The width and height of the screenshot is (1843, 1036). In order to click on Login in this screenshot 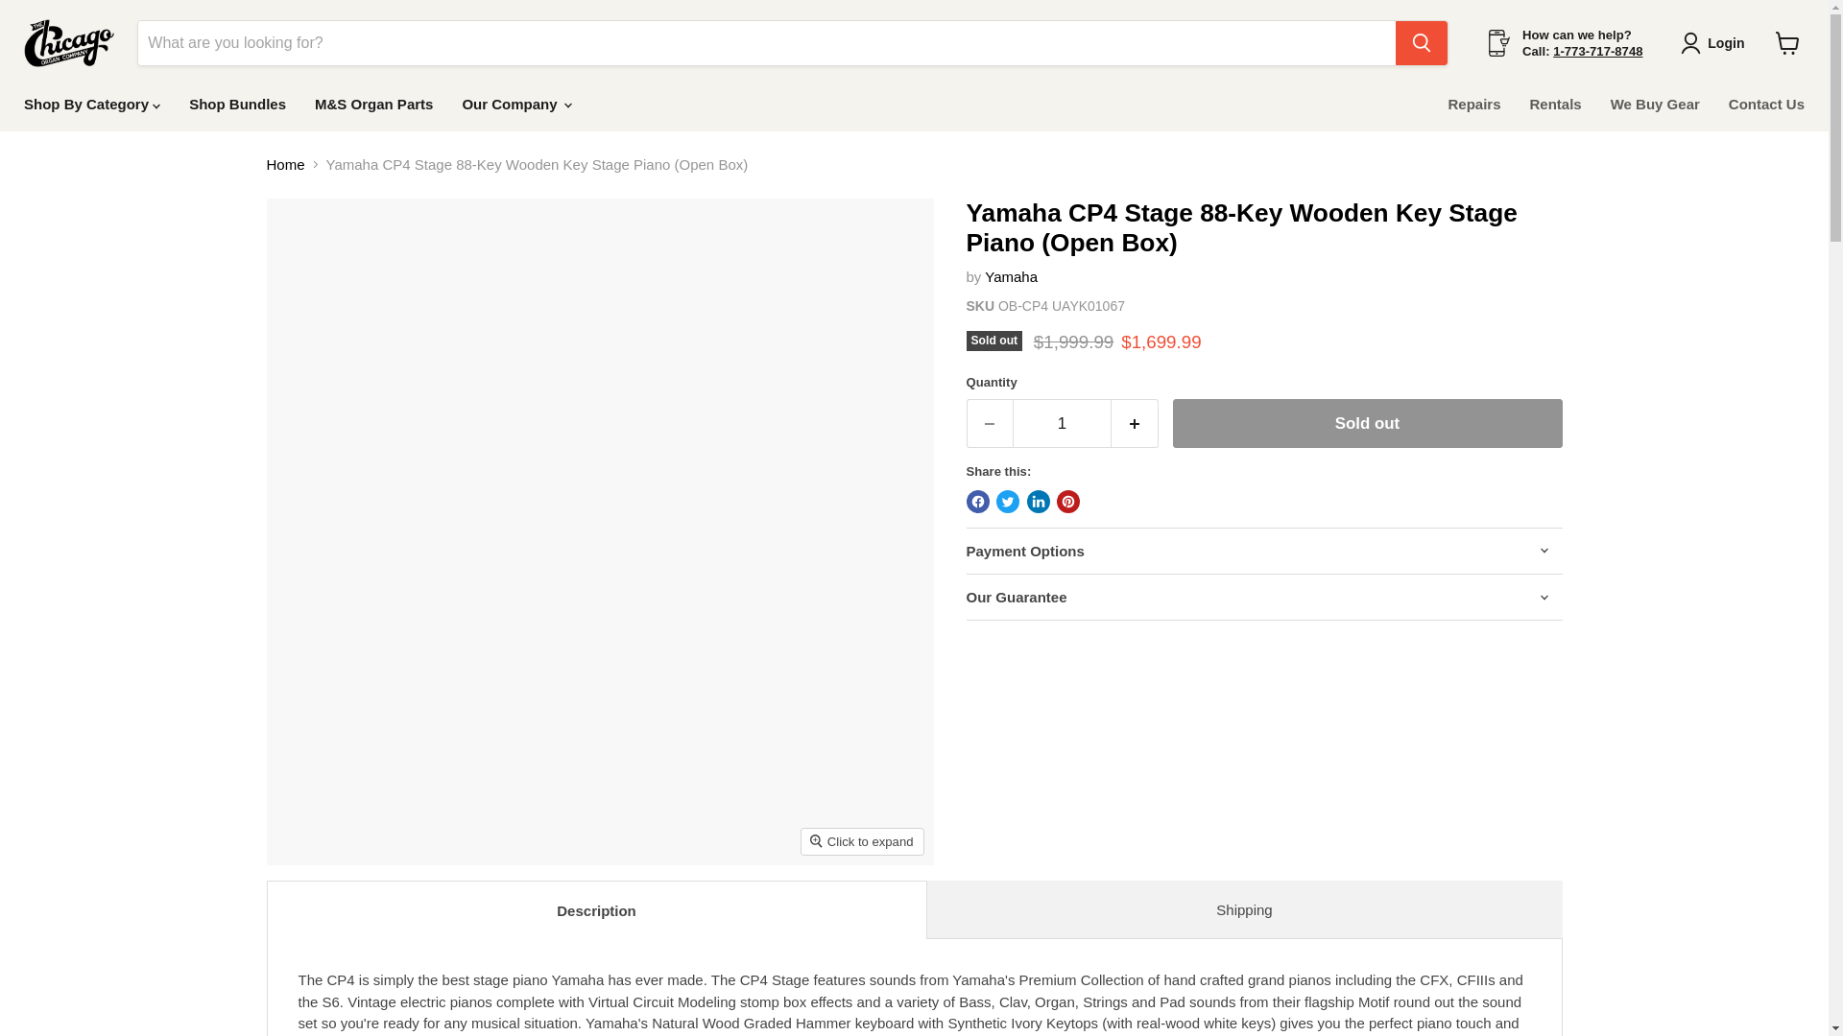, I will do `click(1716, 43)`.